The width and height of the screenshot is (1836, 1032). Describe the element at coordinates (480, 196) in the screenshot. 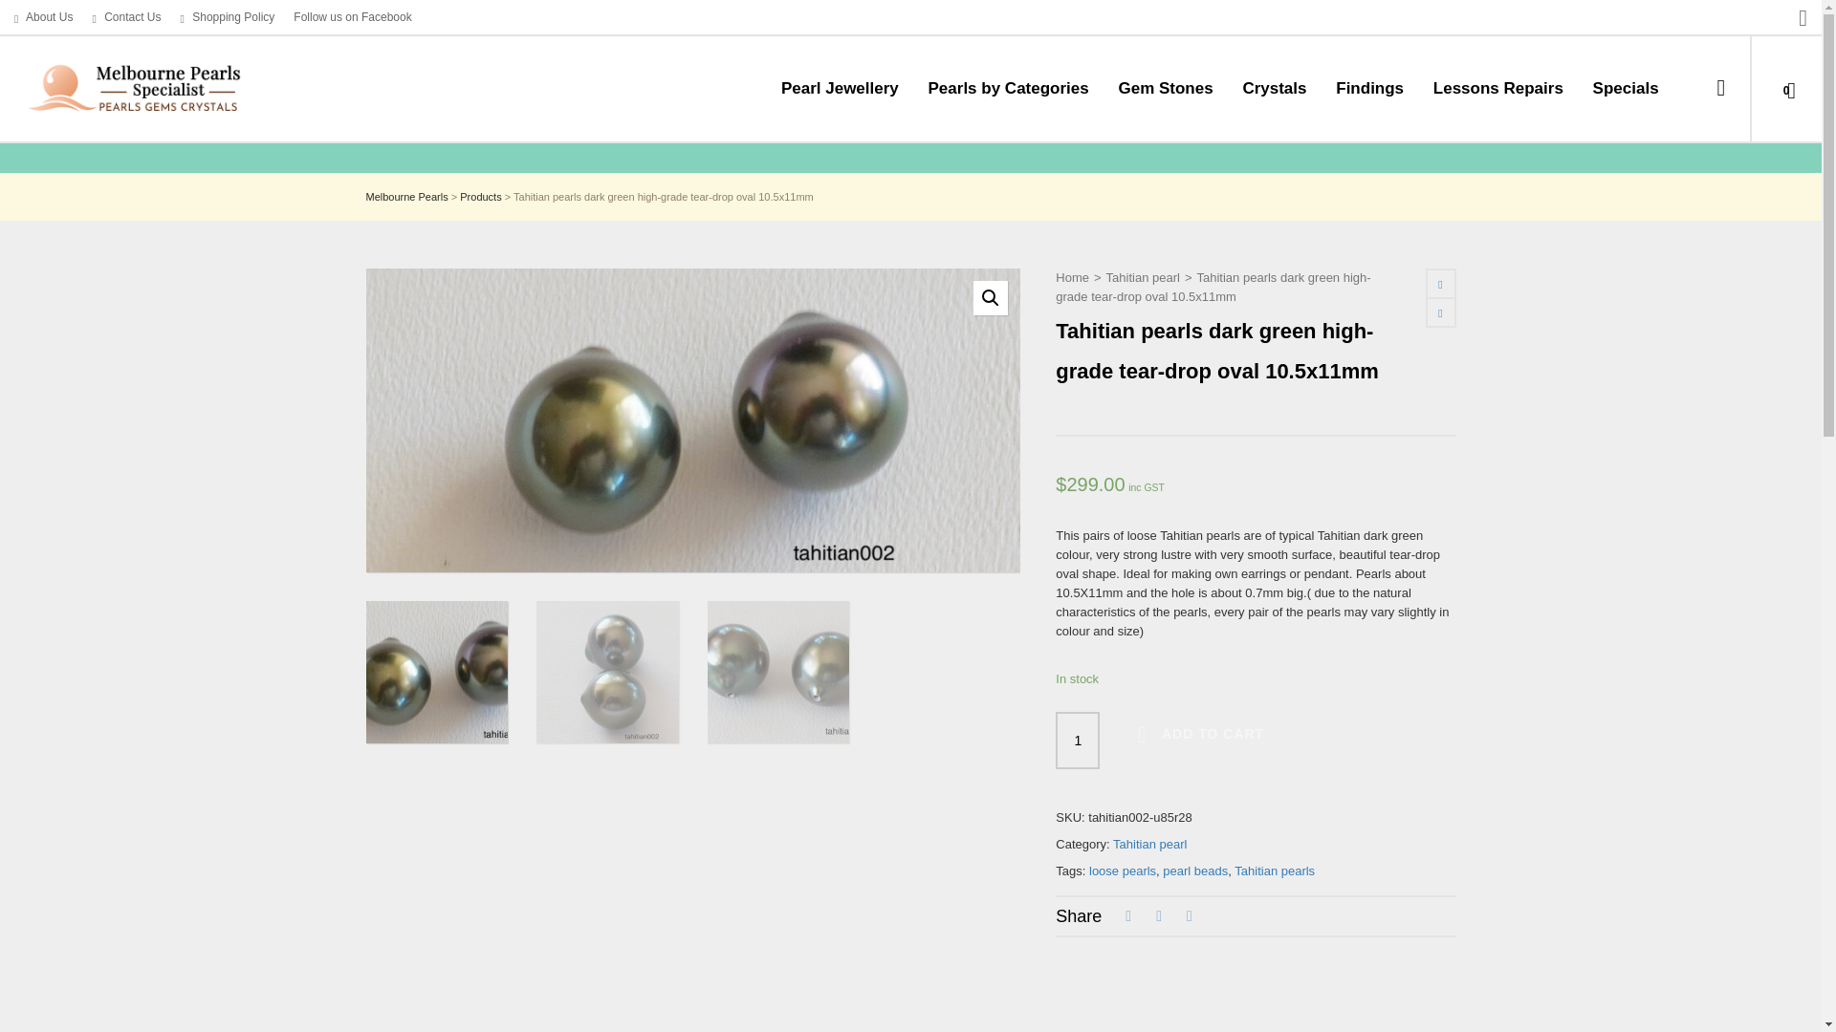

I see `Go to Products.` at that location.